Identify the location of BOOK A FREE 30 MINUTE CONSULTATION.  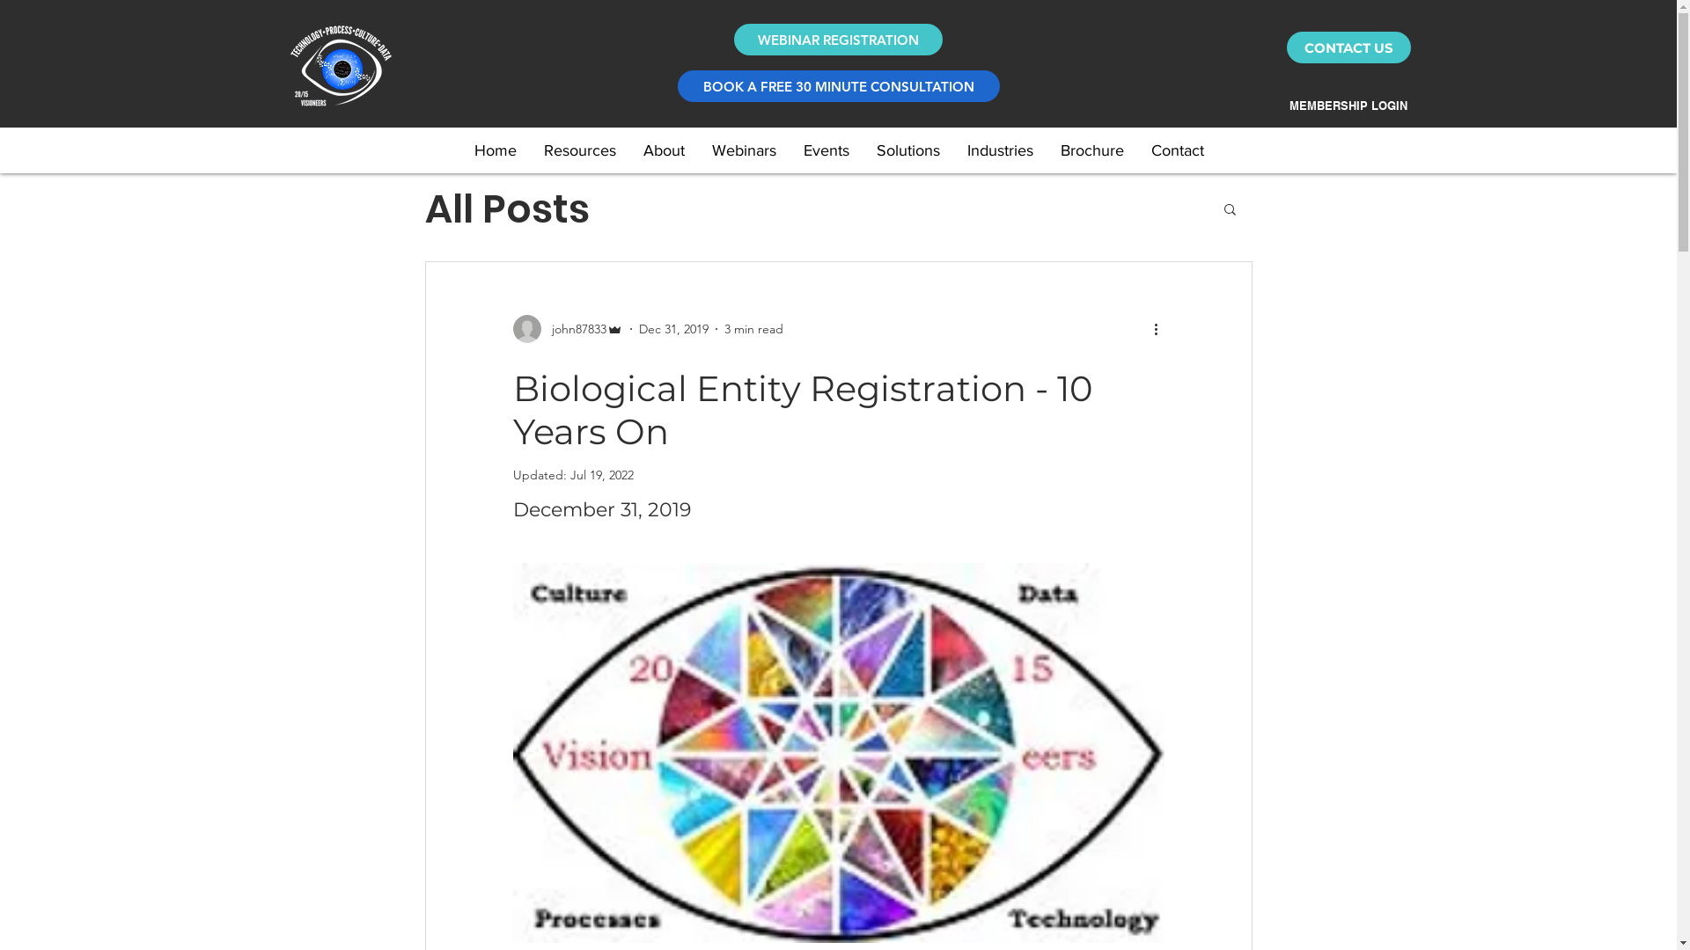
(839, 86).